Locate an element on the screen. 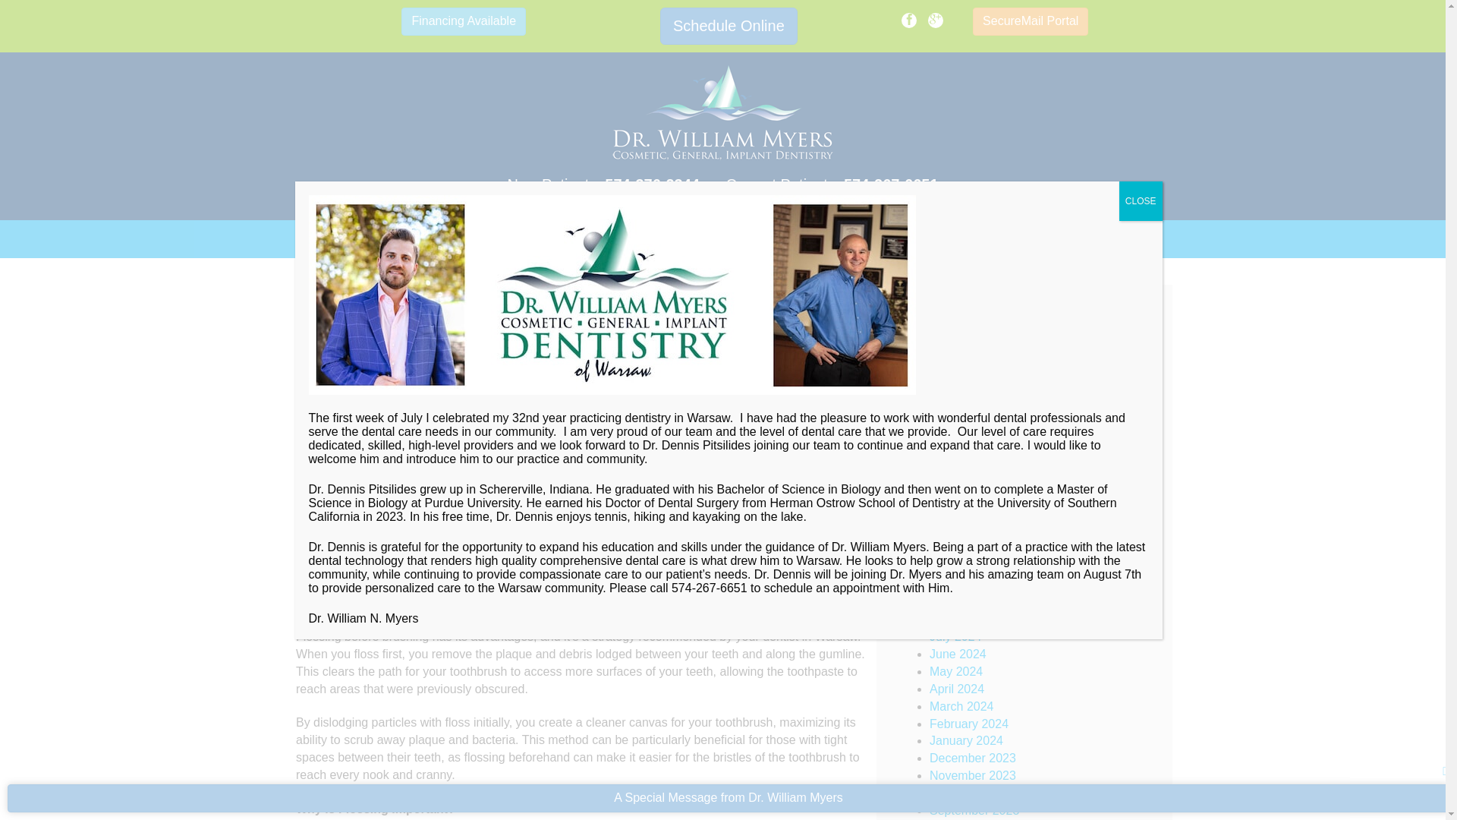 This screenshot has width=1457, height=820. ORAL HEALTH is located at coordinates (513, 330).